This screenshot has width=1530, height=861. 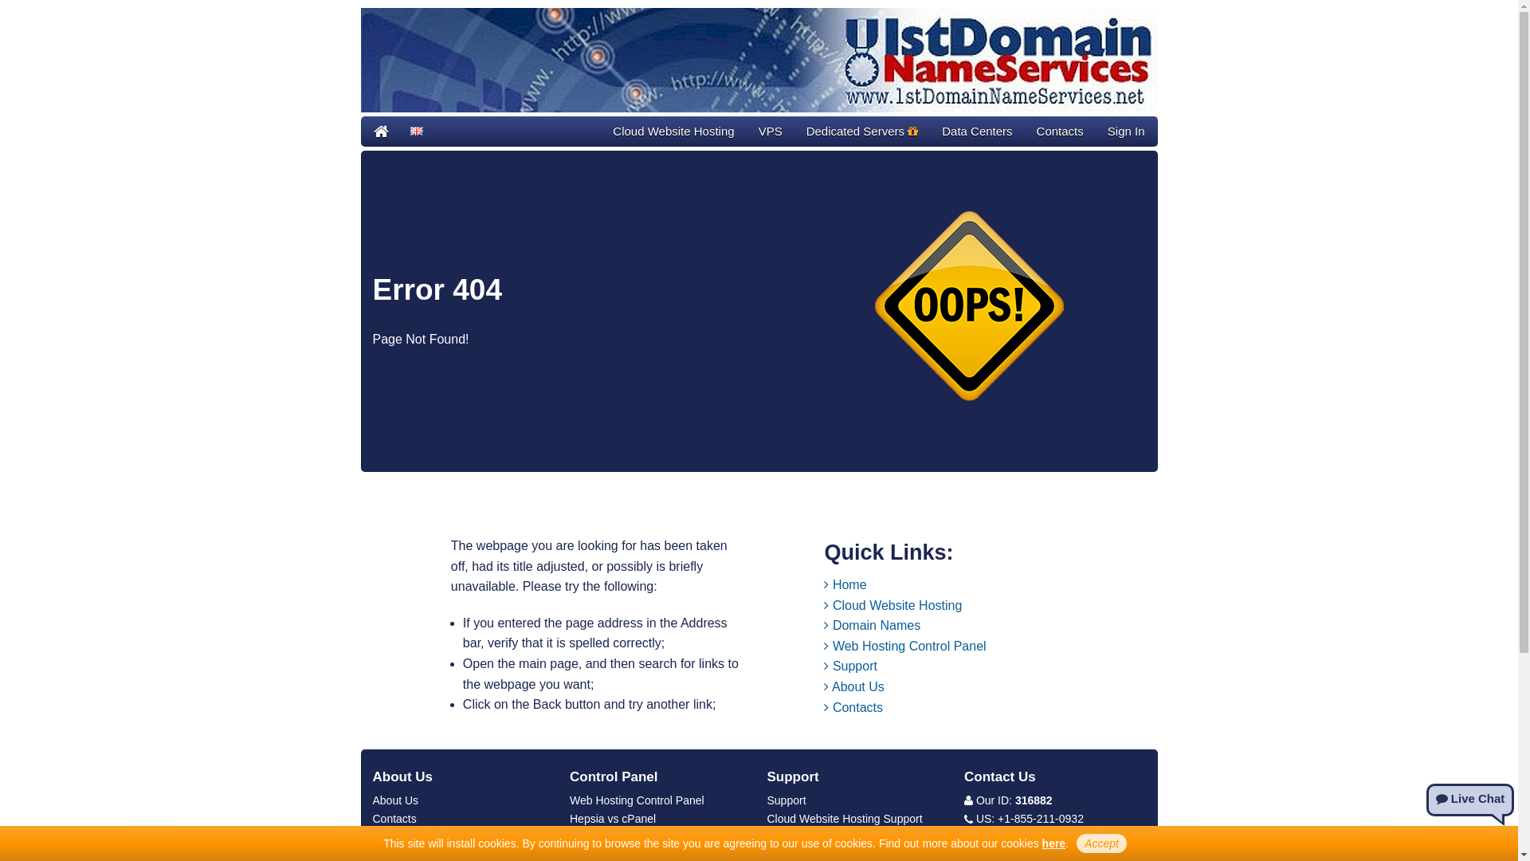 What do you see at coordinates (1101, 843) in the screenshot?
I see `Accept` at bounding box center [1101, 843].